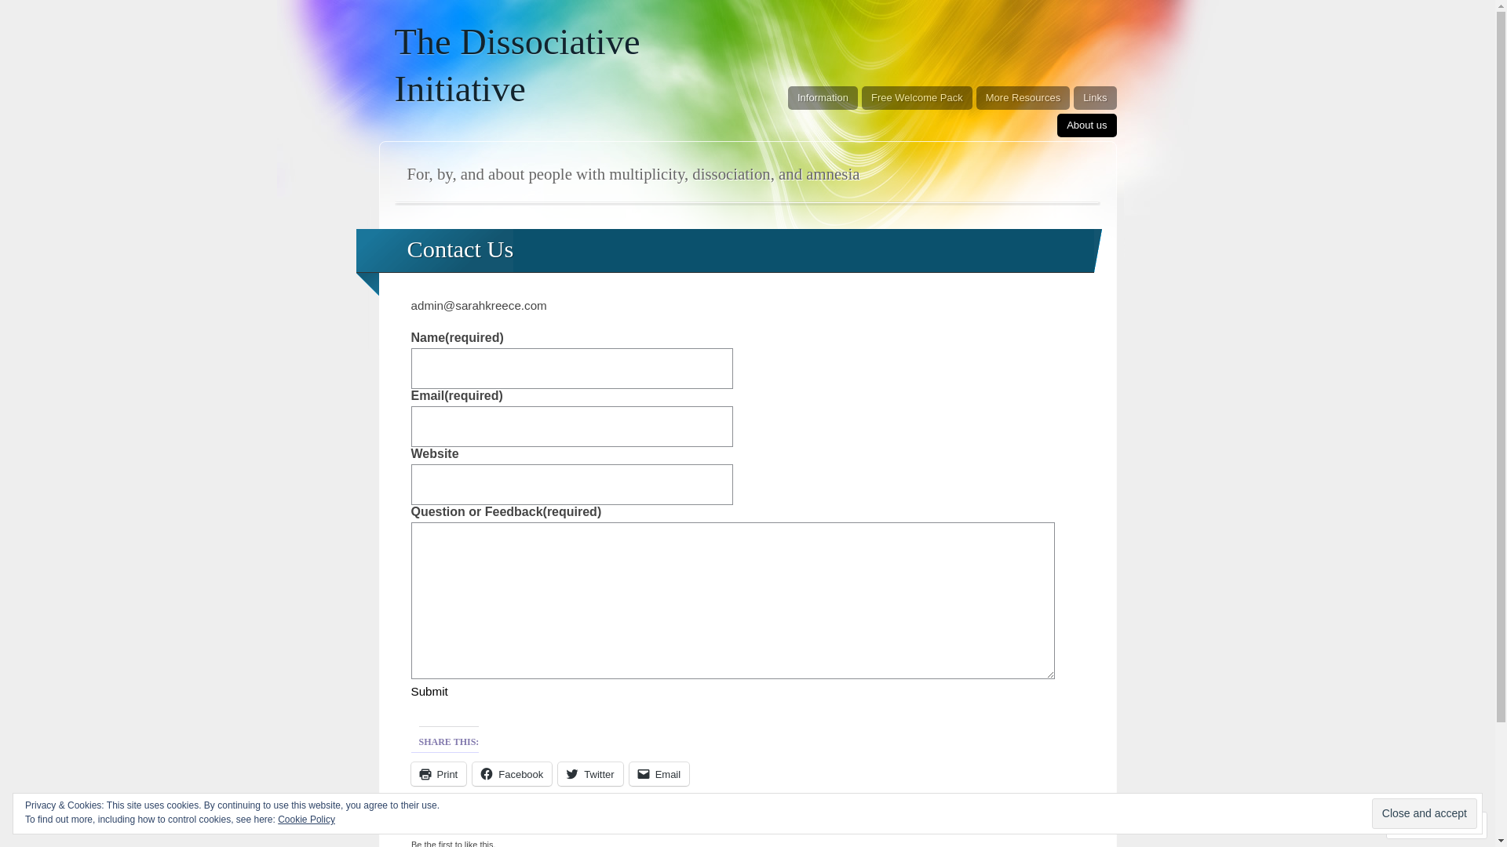 The image size is (1507, 847). Describe the element at coordinates (1024, 98) in the screenshot. I see `More Resources` at that location.